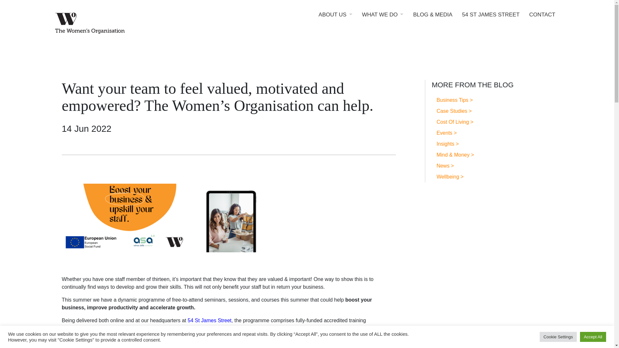 Image resolution: width=619 pixels, height=348 pixels. What do you see at coordinates (113, 24) in the screenshot?
I see `The Womens Organisation` at bounding box center [113, 24].